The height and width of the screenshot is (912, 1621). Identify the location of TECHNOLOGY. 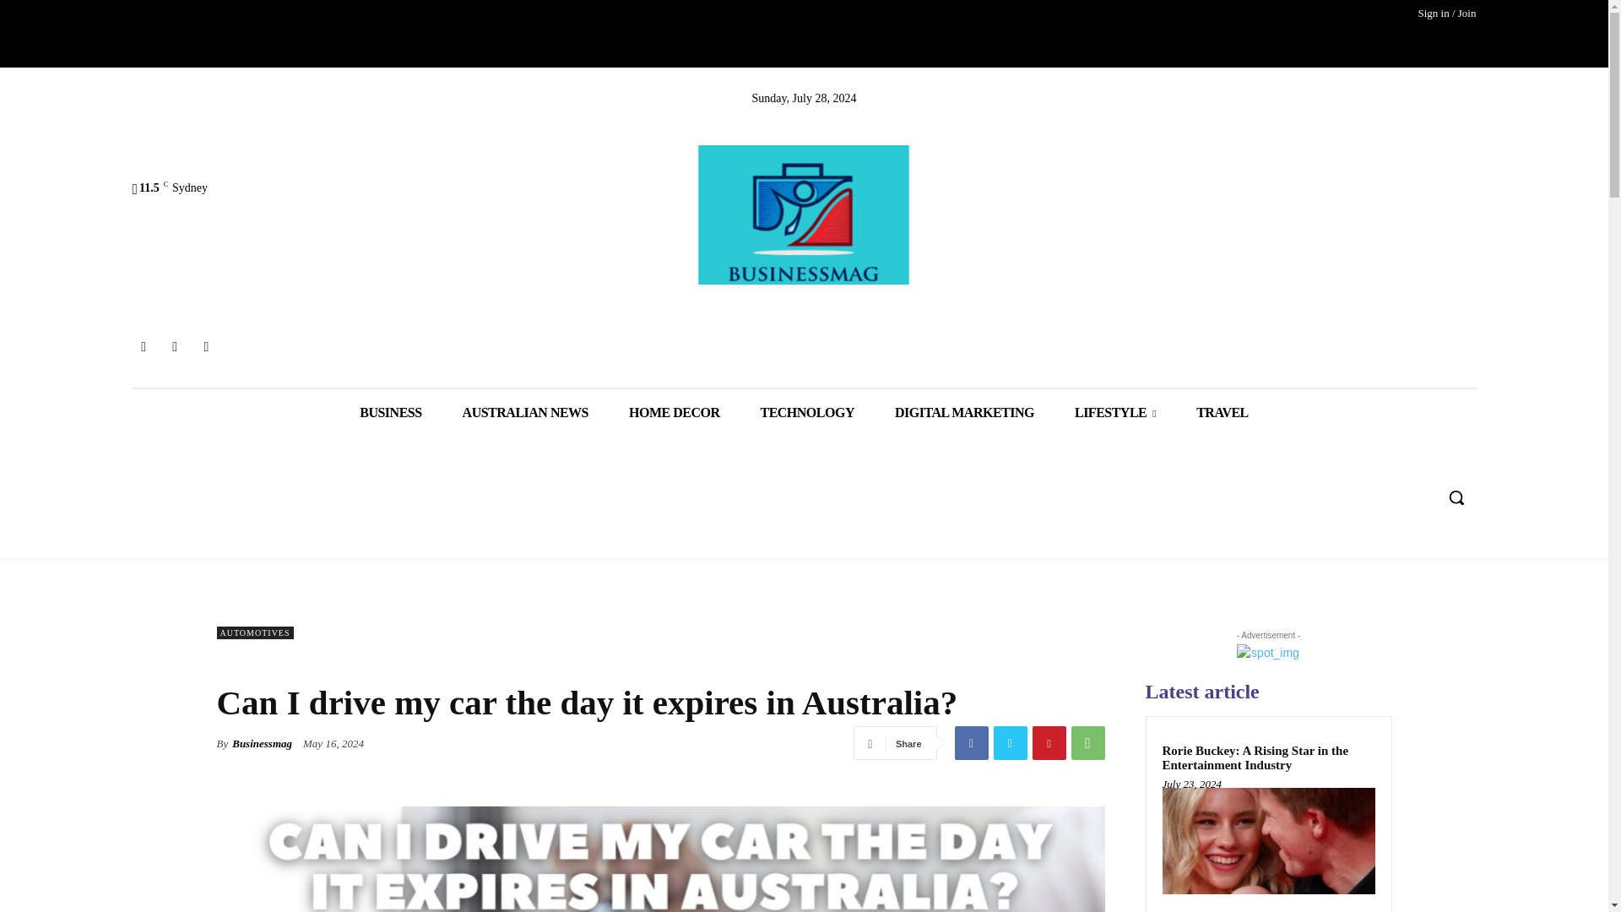
(805, 412).